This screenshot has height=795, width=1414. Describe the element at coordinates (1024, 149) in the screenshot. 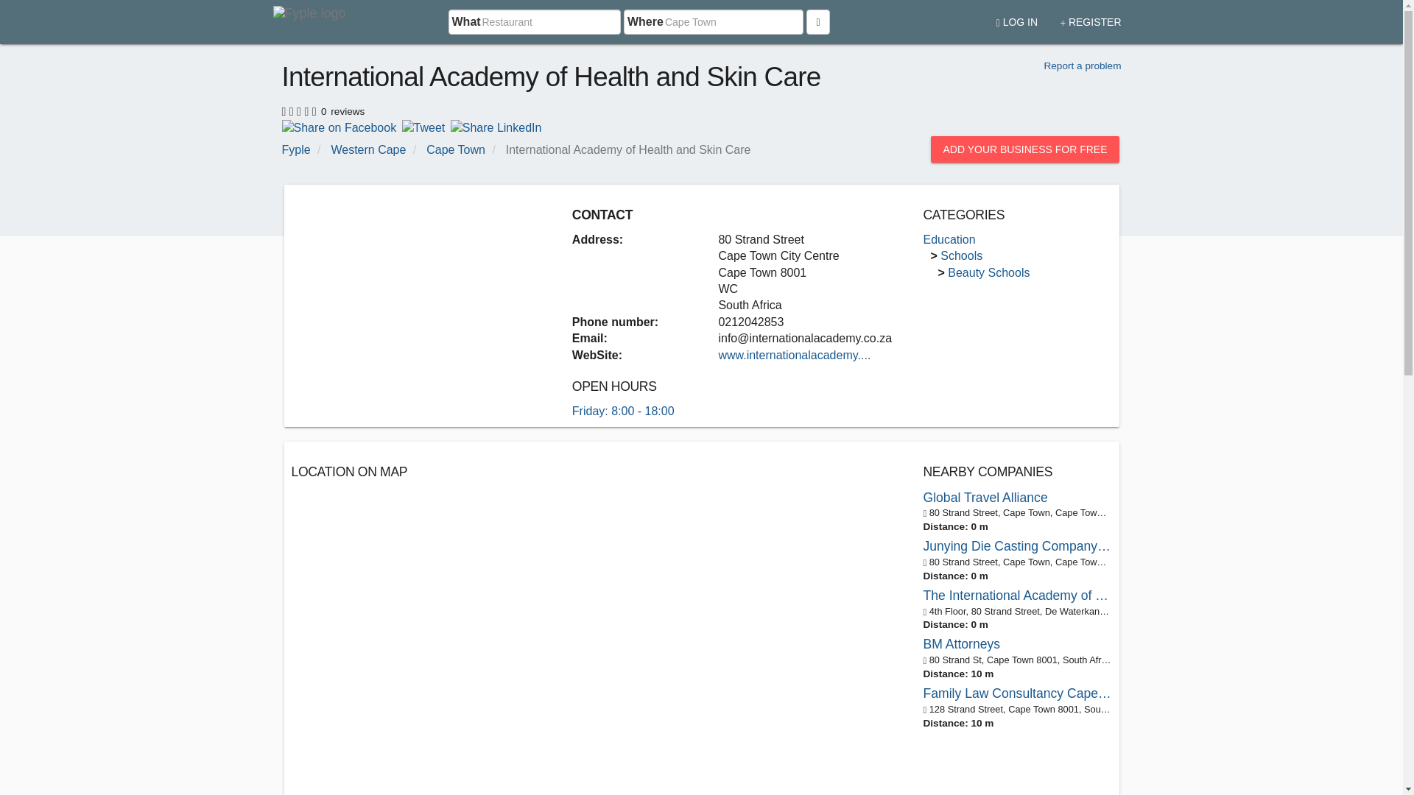

I see `ADD YOUR BUSINESS FOR FREE` at that location.